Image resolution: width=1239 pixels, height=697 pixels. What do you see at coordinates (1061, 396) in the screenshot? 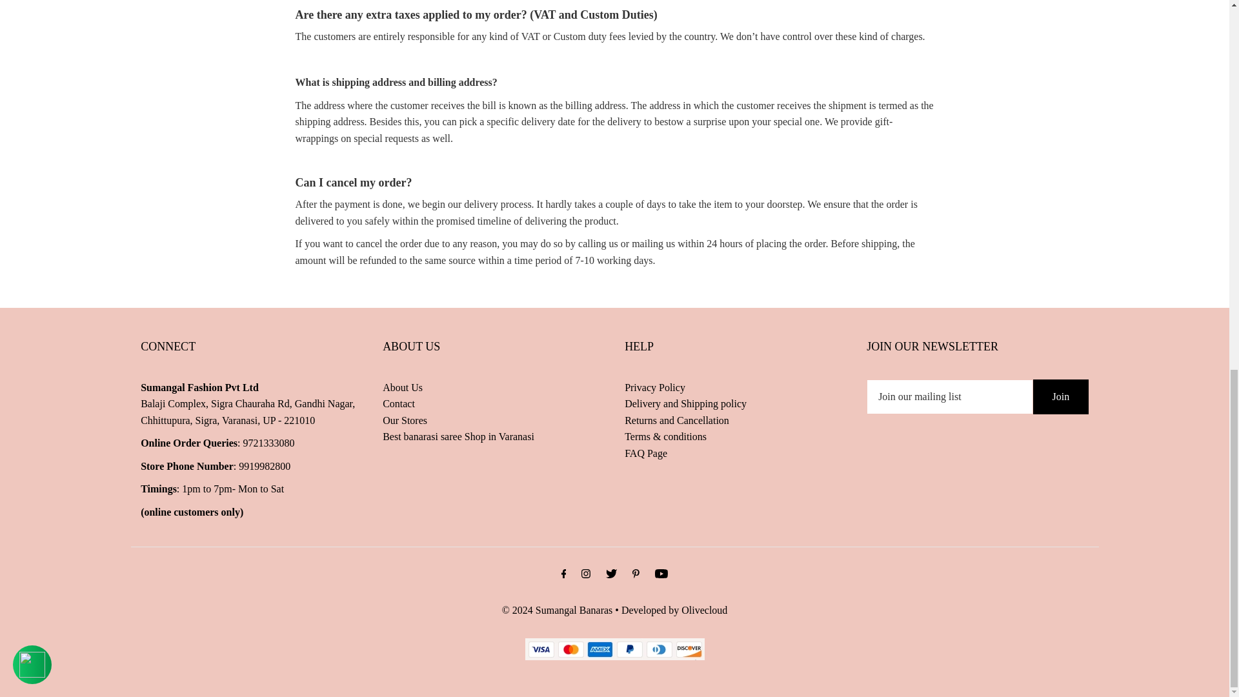
I see `Join` at bounding box center [1061, 396].